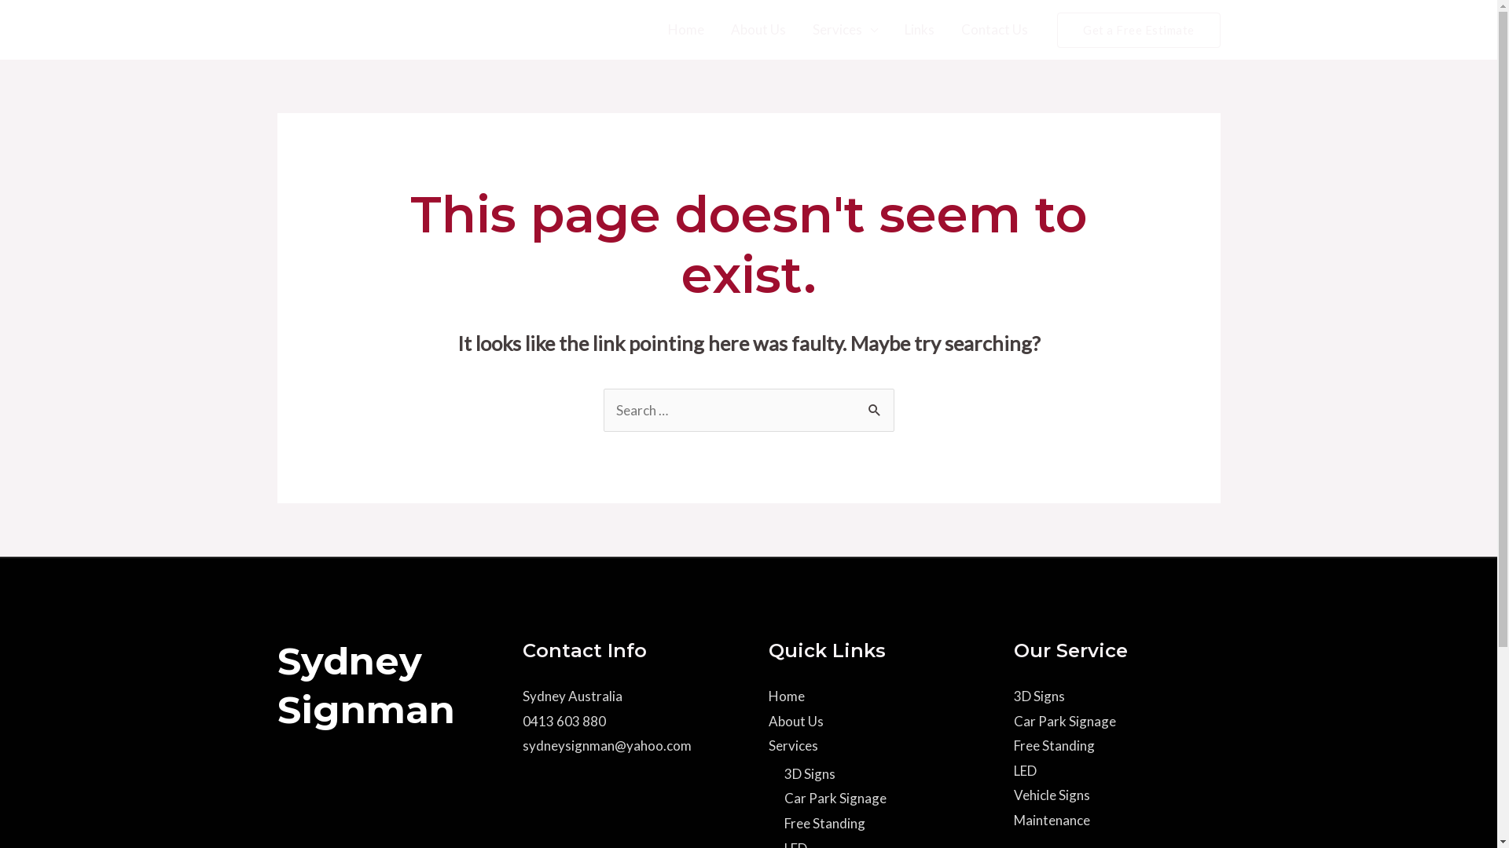  Describe the element at coordinates (846, 30) in the screenshot. I see `Services` at that location.